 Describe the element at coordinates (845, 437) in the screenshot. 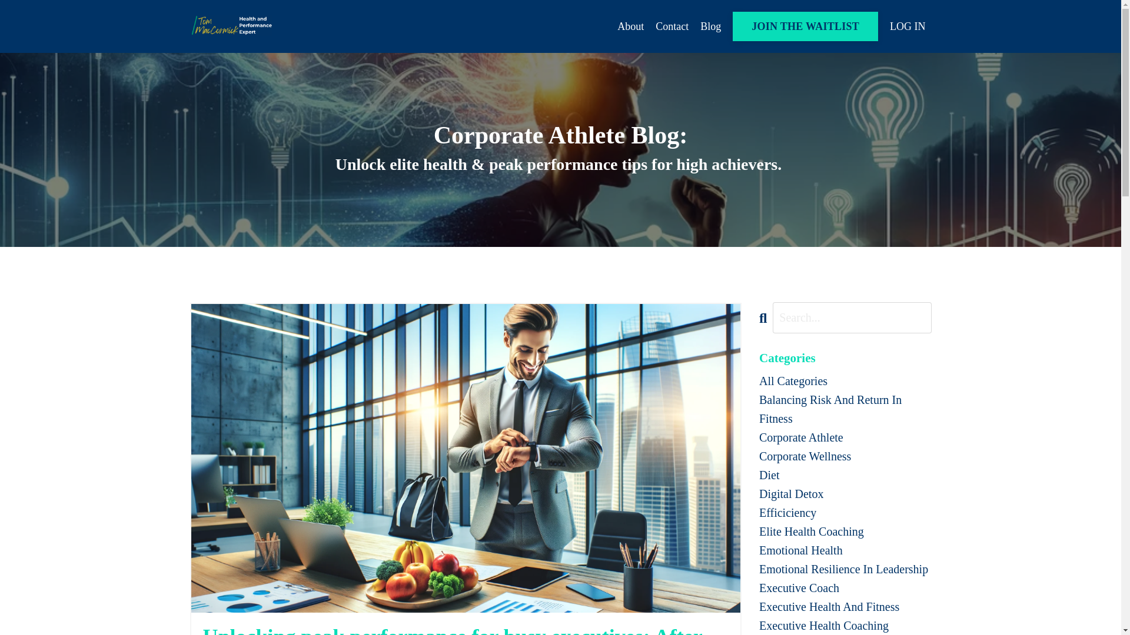

I see `Corporate Athlete` at that location.